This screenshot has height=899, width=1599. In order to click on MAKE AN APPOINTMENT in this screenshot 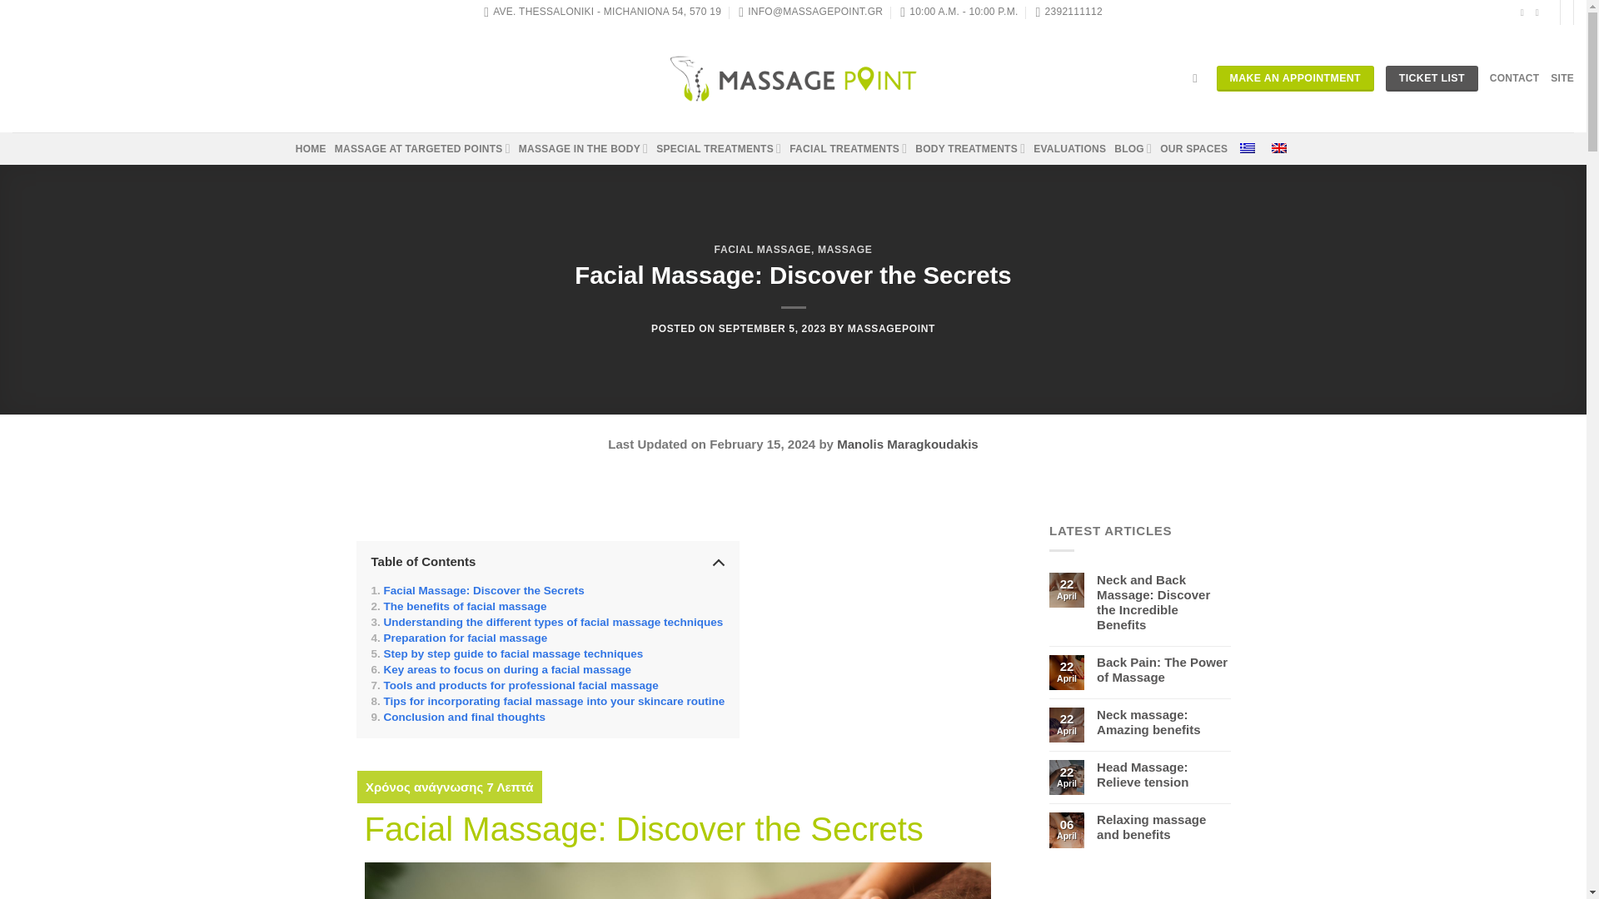, I will do `click(1295, 78)`.